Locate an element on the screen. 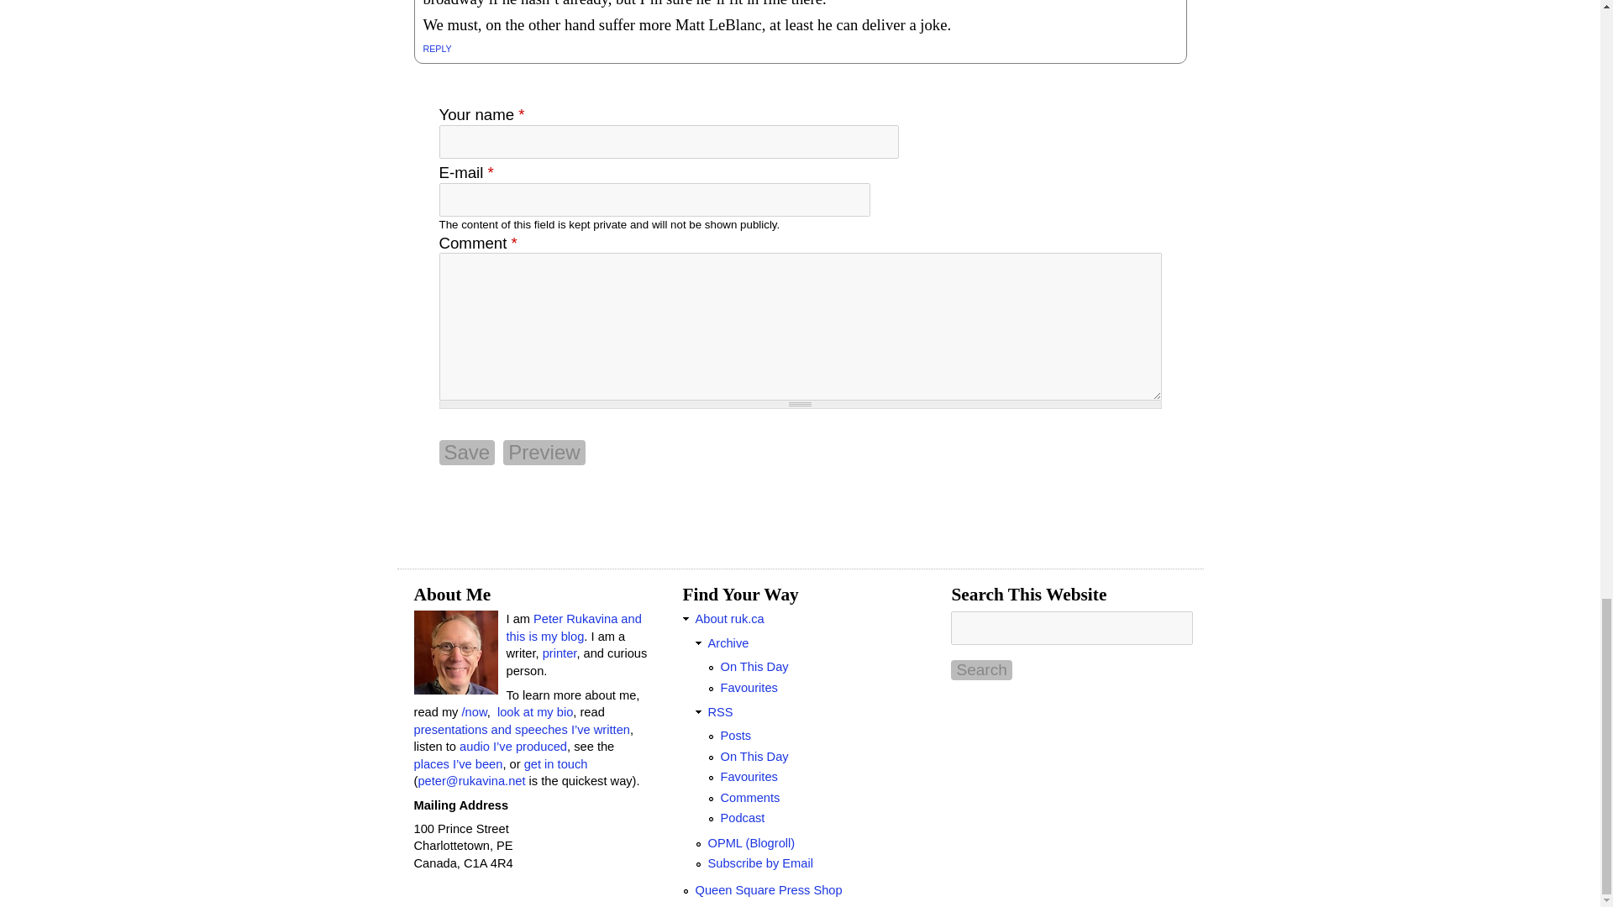 Image resolution: width=1613 pixels, height=907 pixels. About ruk.ca is located at coordinates (729, 619).